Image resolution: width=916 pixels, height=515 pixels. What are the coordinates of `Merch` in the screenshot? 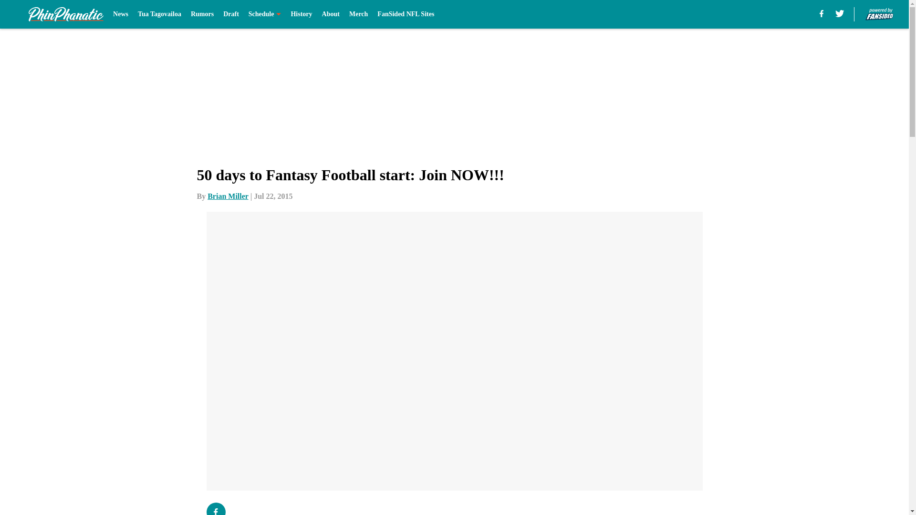 It's located at (358, 14).